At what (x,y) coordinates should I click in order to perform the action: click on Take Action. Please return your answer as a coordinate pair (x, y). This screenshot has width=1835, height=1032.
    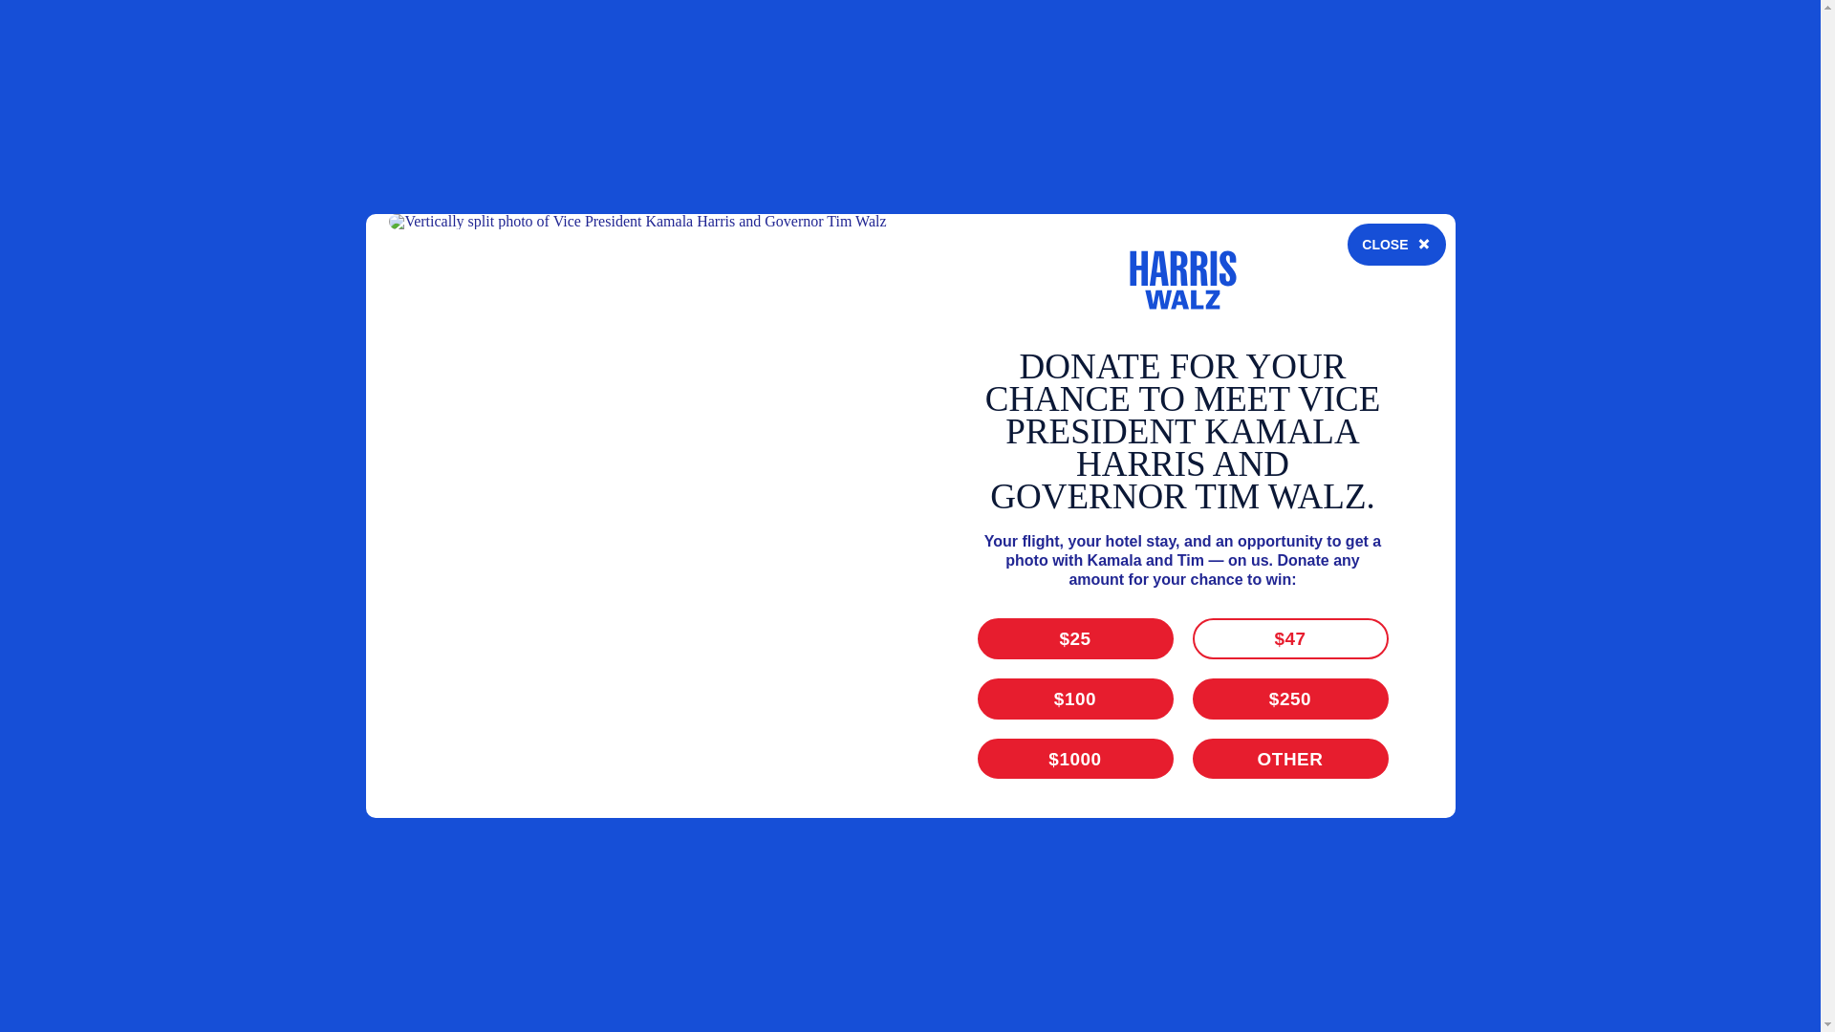
    Looking at the image, I should click on (1177, 285).